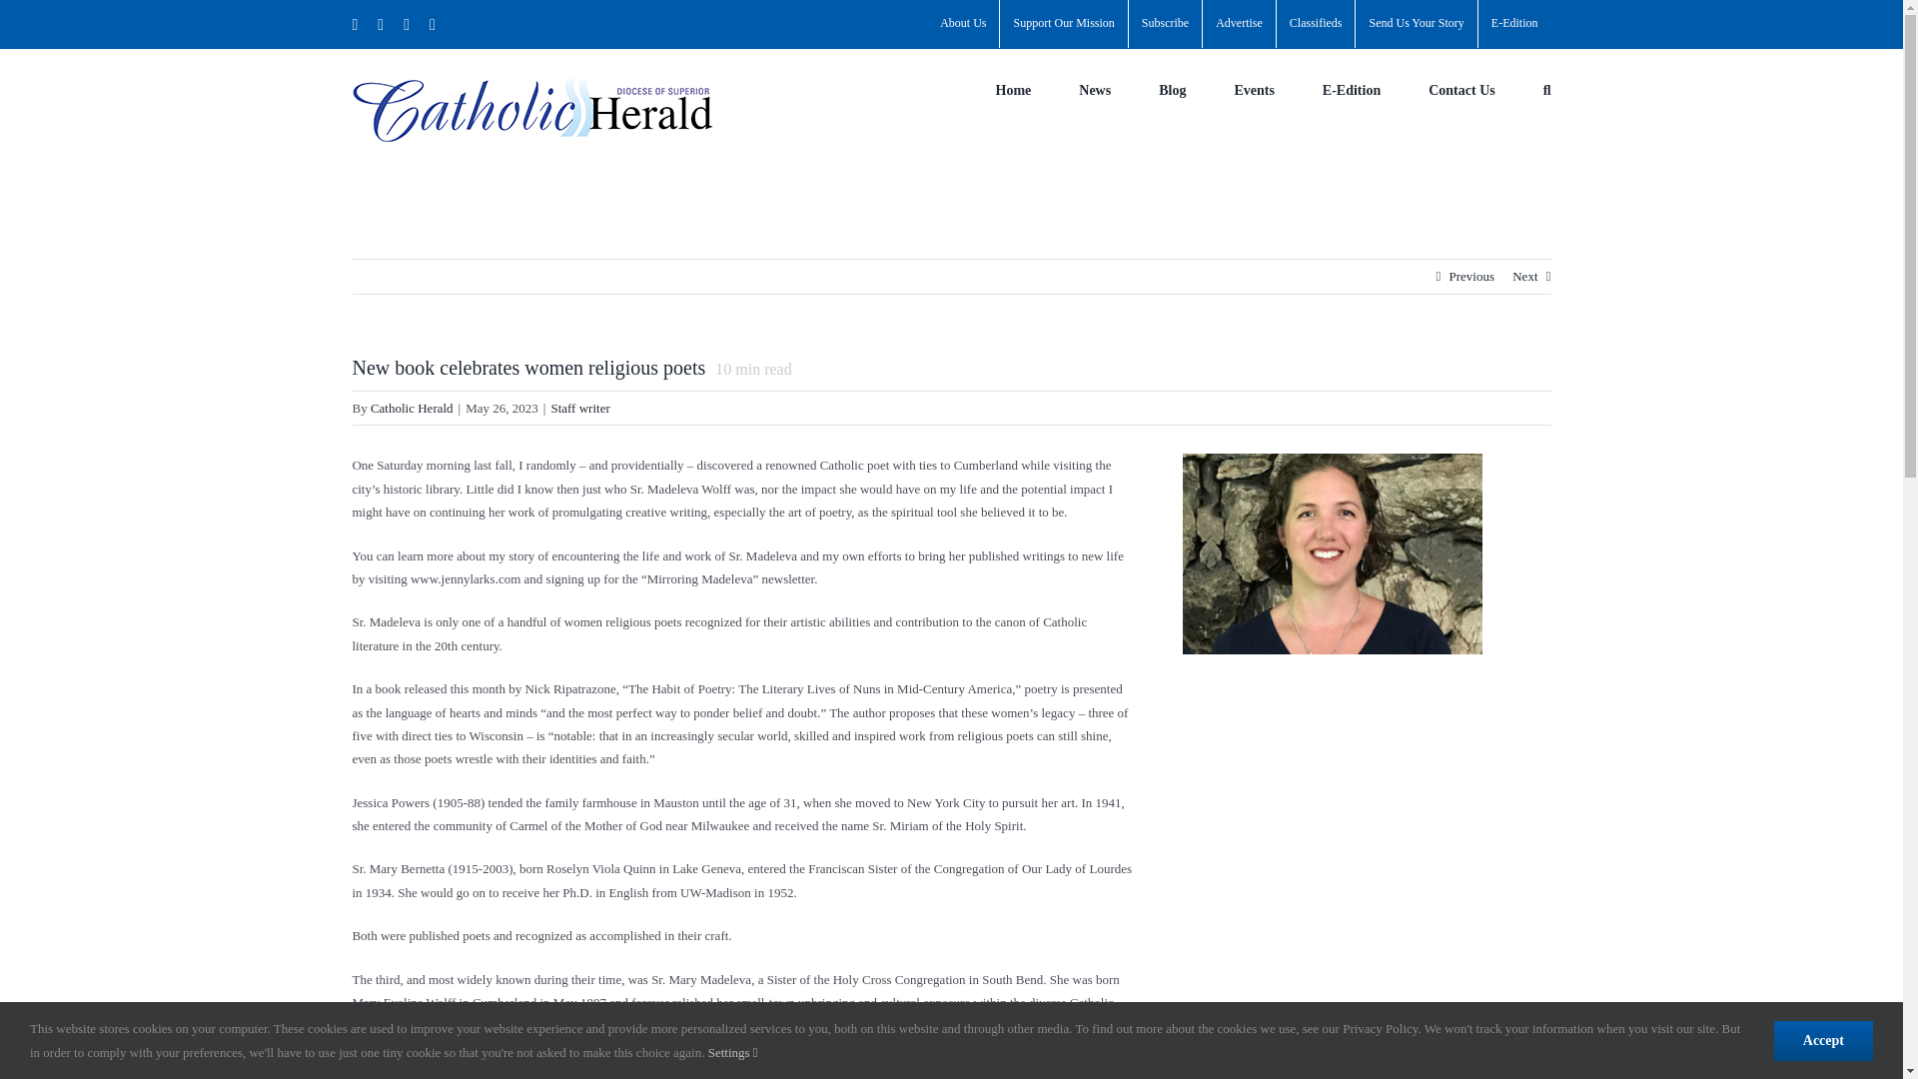 The width and height of the screenshot is (1918, 1079). Describe the element at coordinates (1333, 553) in the screenshot. I see `JENNY-SNARSKI-600-400` at that location.